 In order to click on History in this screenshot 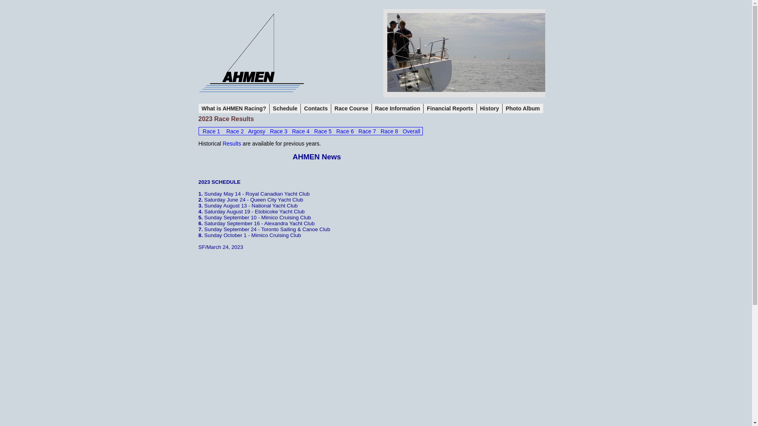, I will do `click(490, 108)`.